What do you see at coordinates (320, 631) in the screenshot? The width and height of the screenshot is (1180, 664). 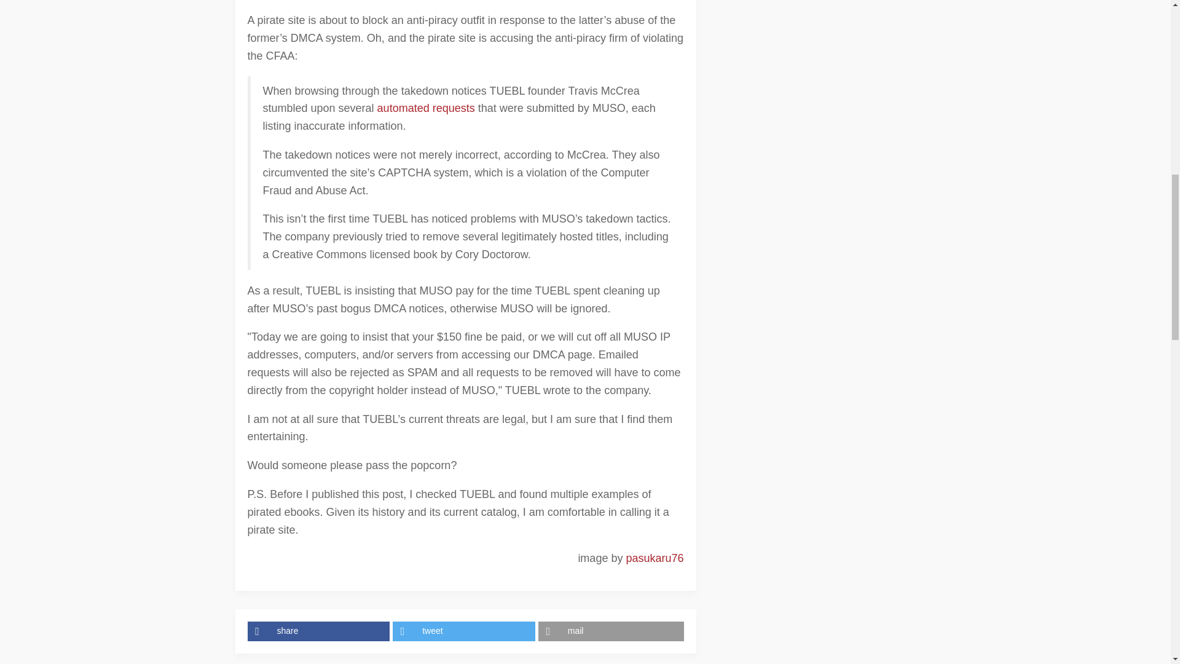 I see `share` at bounding box center [320, 631].